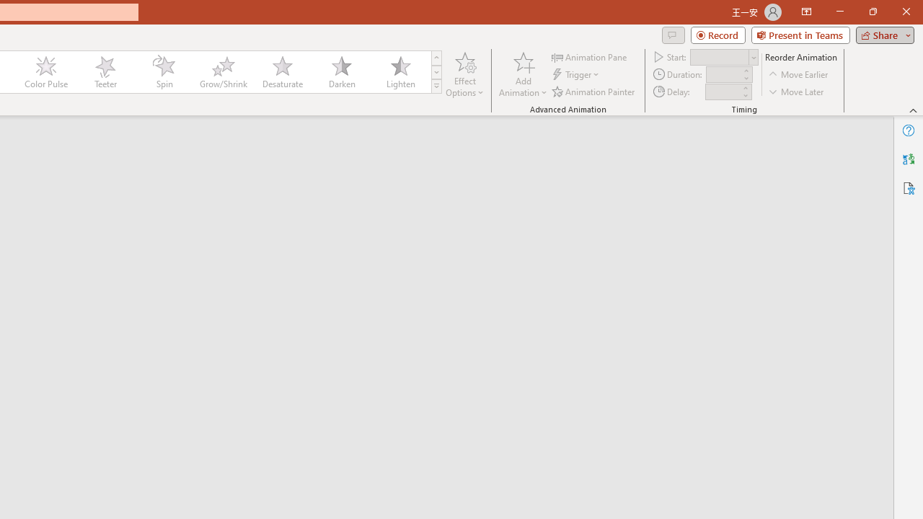  What do you see at coordinates (797, 91) in the screenshot?
I see `Move Later` at bounding box center [797, 91].